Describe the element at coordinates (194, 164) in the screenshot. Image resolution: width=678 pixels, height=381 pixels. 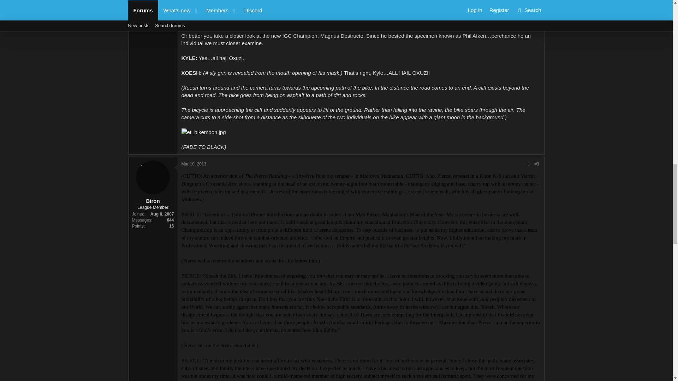
I see `Mar 10, 2013 at 5:49 PM` at that location.